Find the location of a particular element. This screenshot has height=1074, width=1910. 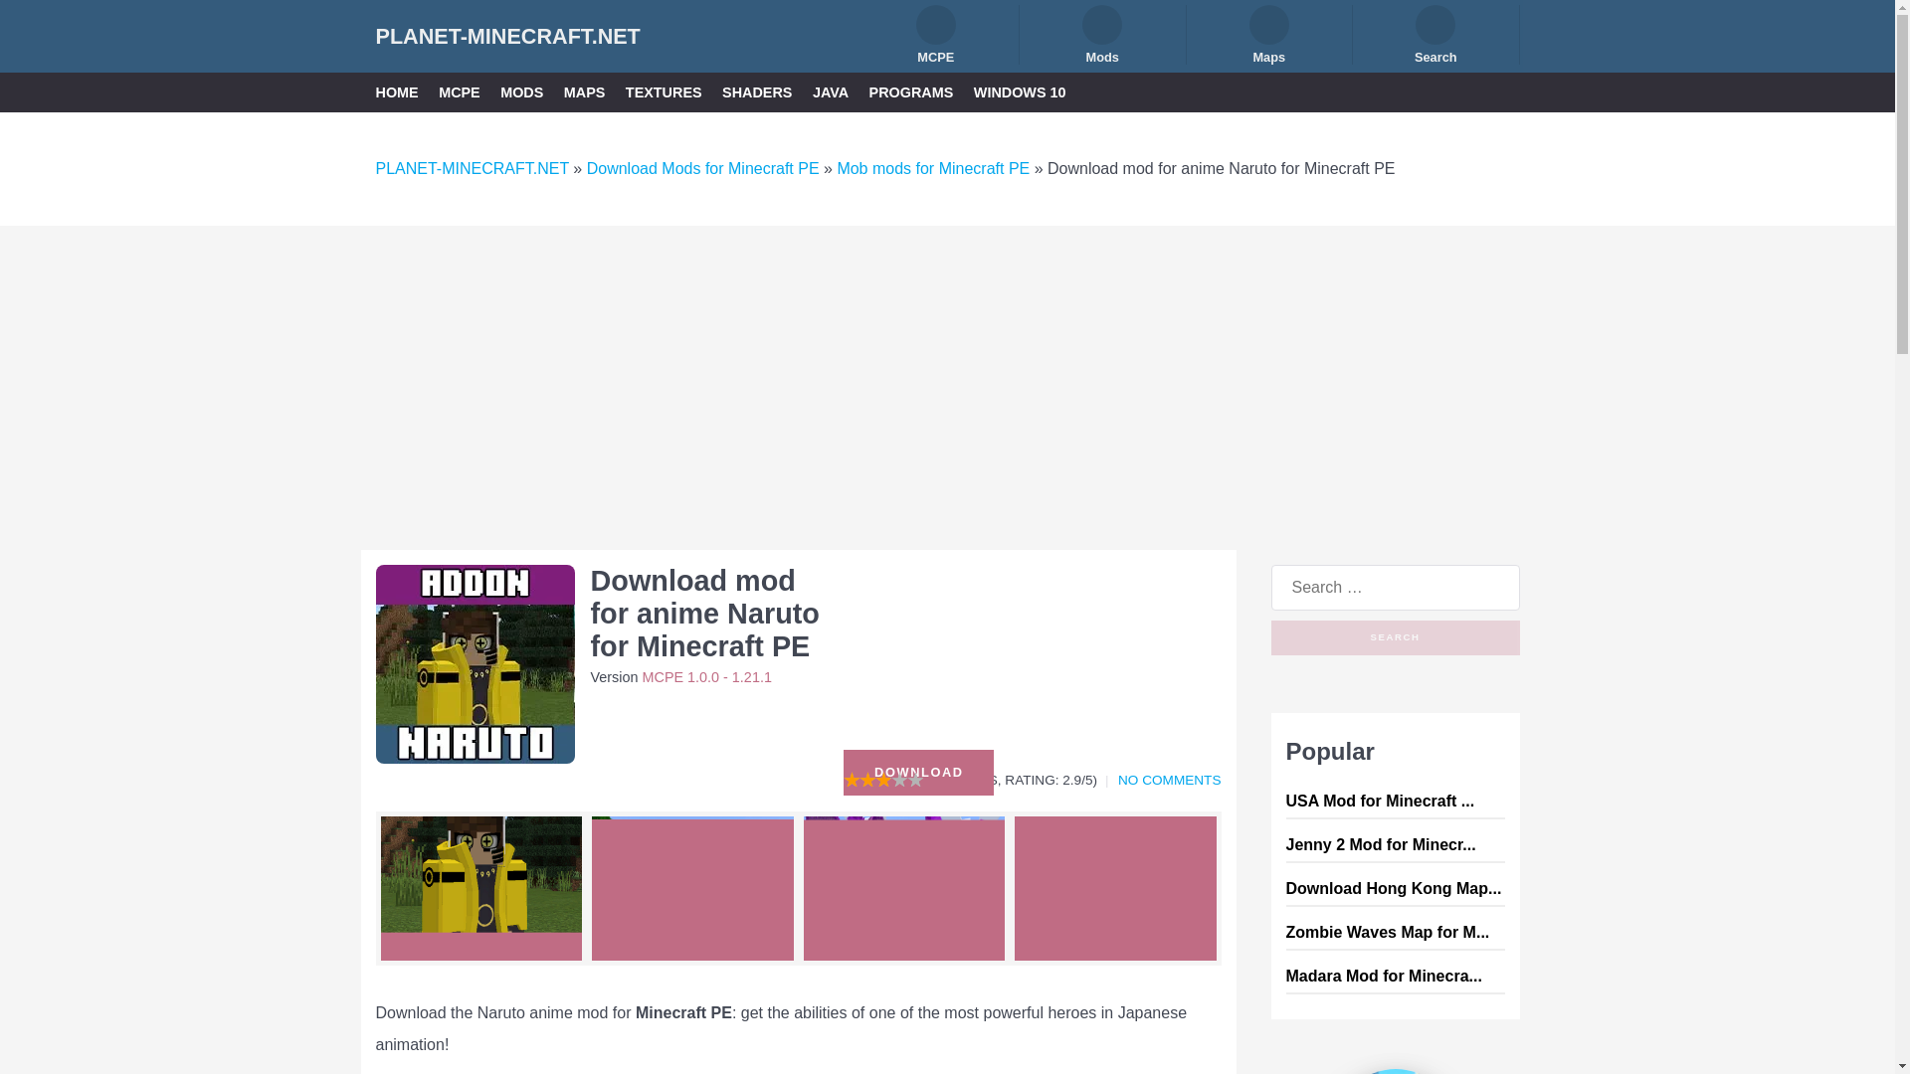

PROGRAMS is located at coordinates (911, 91).